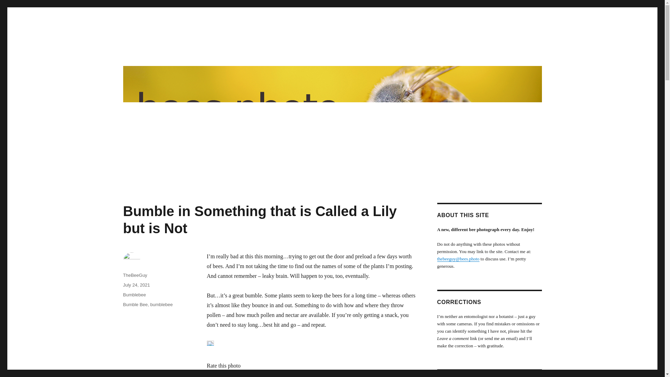  I want to click on July 24, 2021, so click(136, 285).